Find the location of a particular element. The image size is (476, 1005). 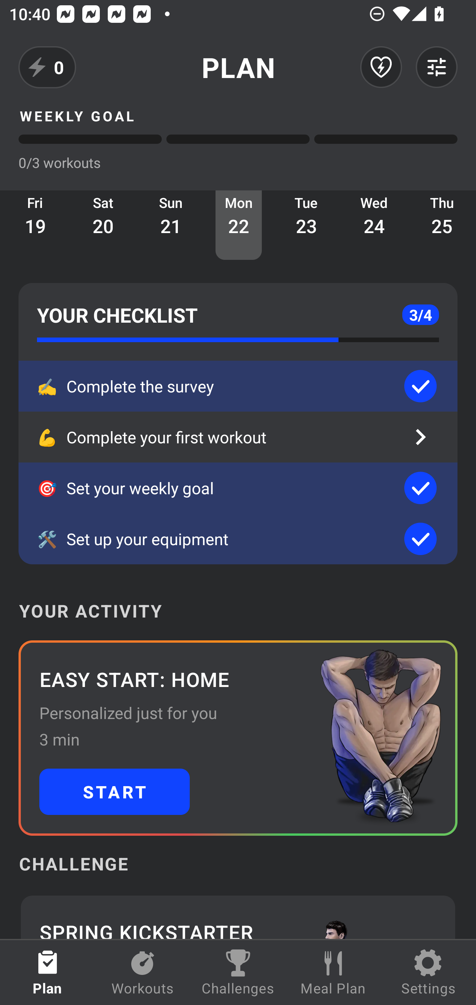

Fri 19 is located at coordinates (35, 225).